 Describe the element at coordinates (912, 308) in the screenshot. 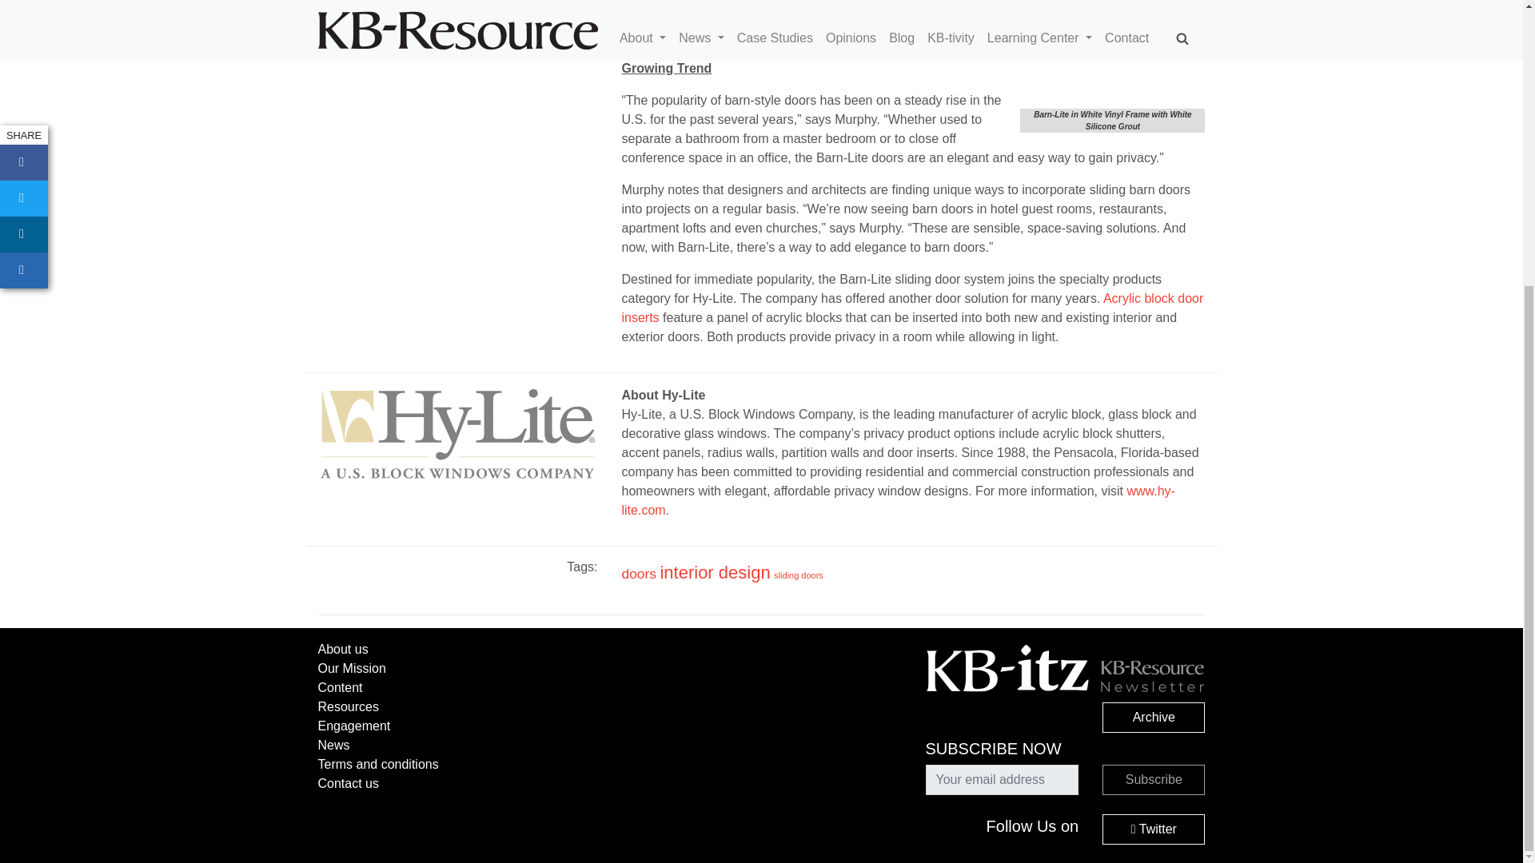

I see `Acrylic block door inserts` at that location.